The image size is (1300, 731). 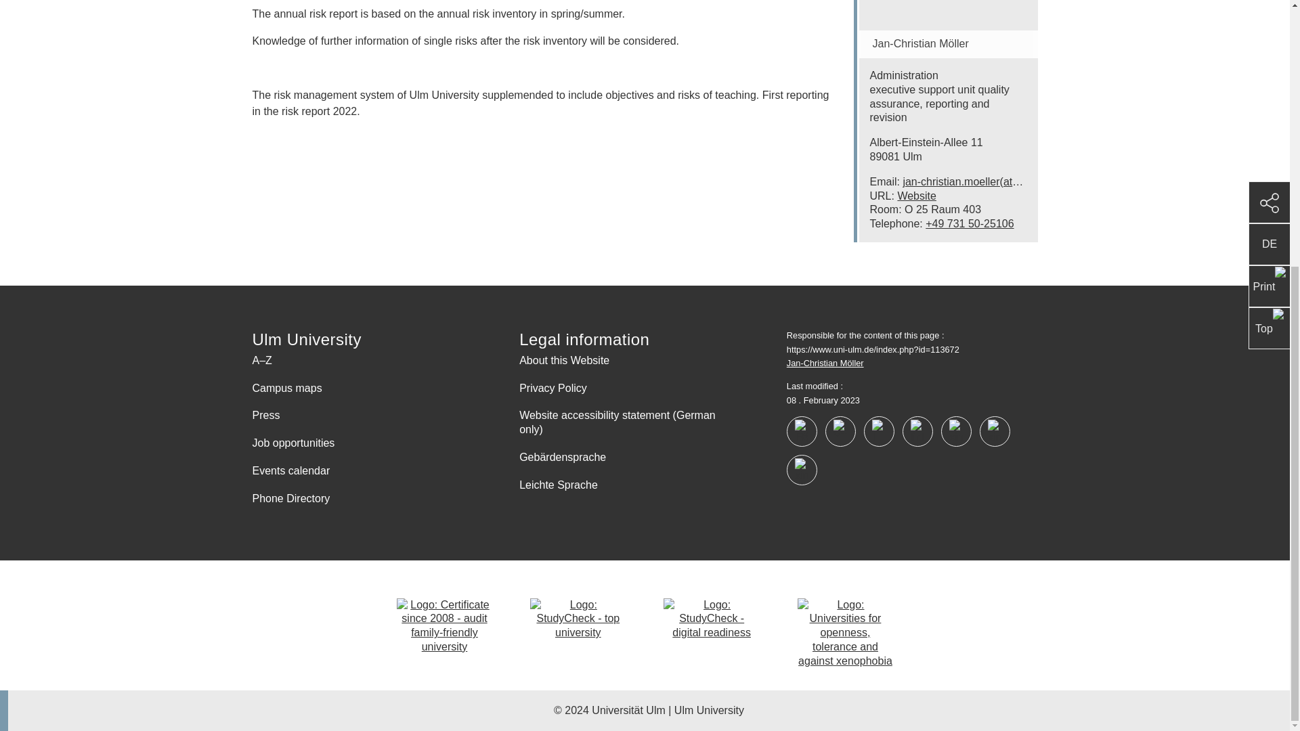 I want to click on bluesky, so click(x=802, y=470).